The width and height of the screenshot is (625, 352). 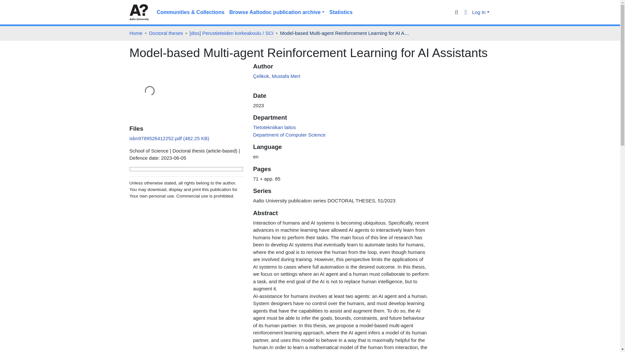 I want to click on Search, so click(x=456, y=12).